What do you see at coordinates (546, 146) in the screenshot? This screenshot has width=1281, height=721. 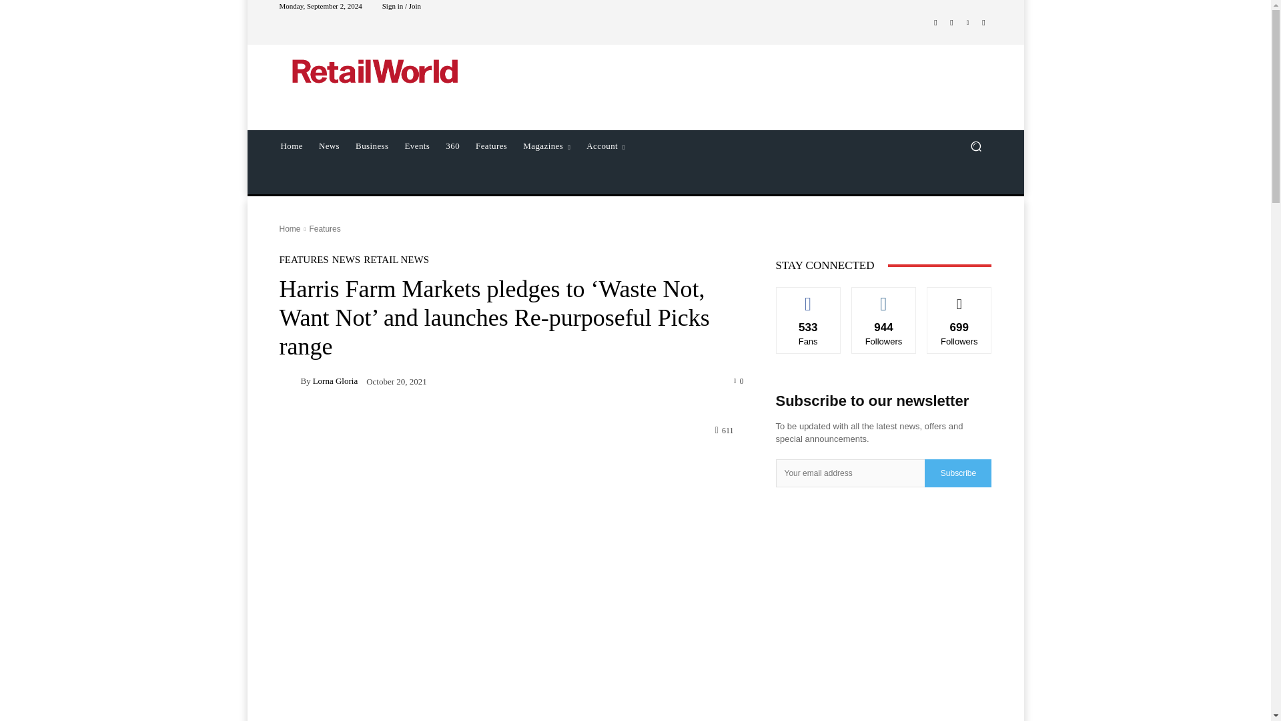 I see `Magazines` at bounding box center [546, 146].